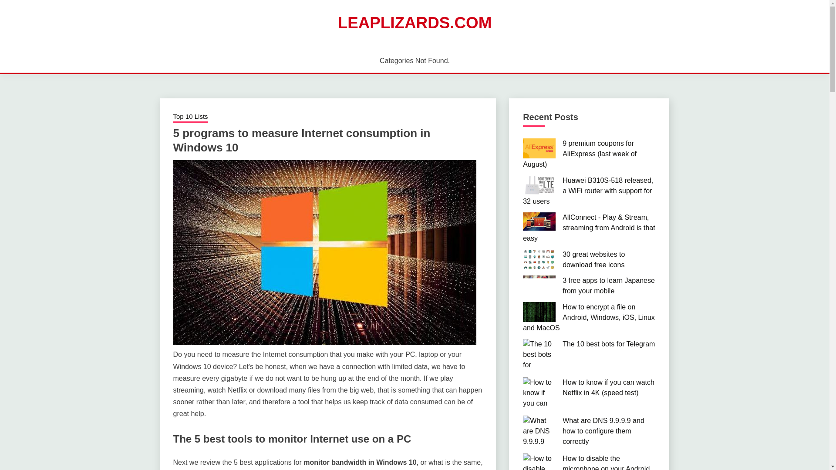 This screenshot has width=836, height=470. What do you see at coordinates (606, 462) in the screenshot?
I see `How to disable the microphone on your Android phone` at bounding box center [606, 462].